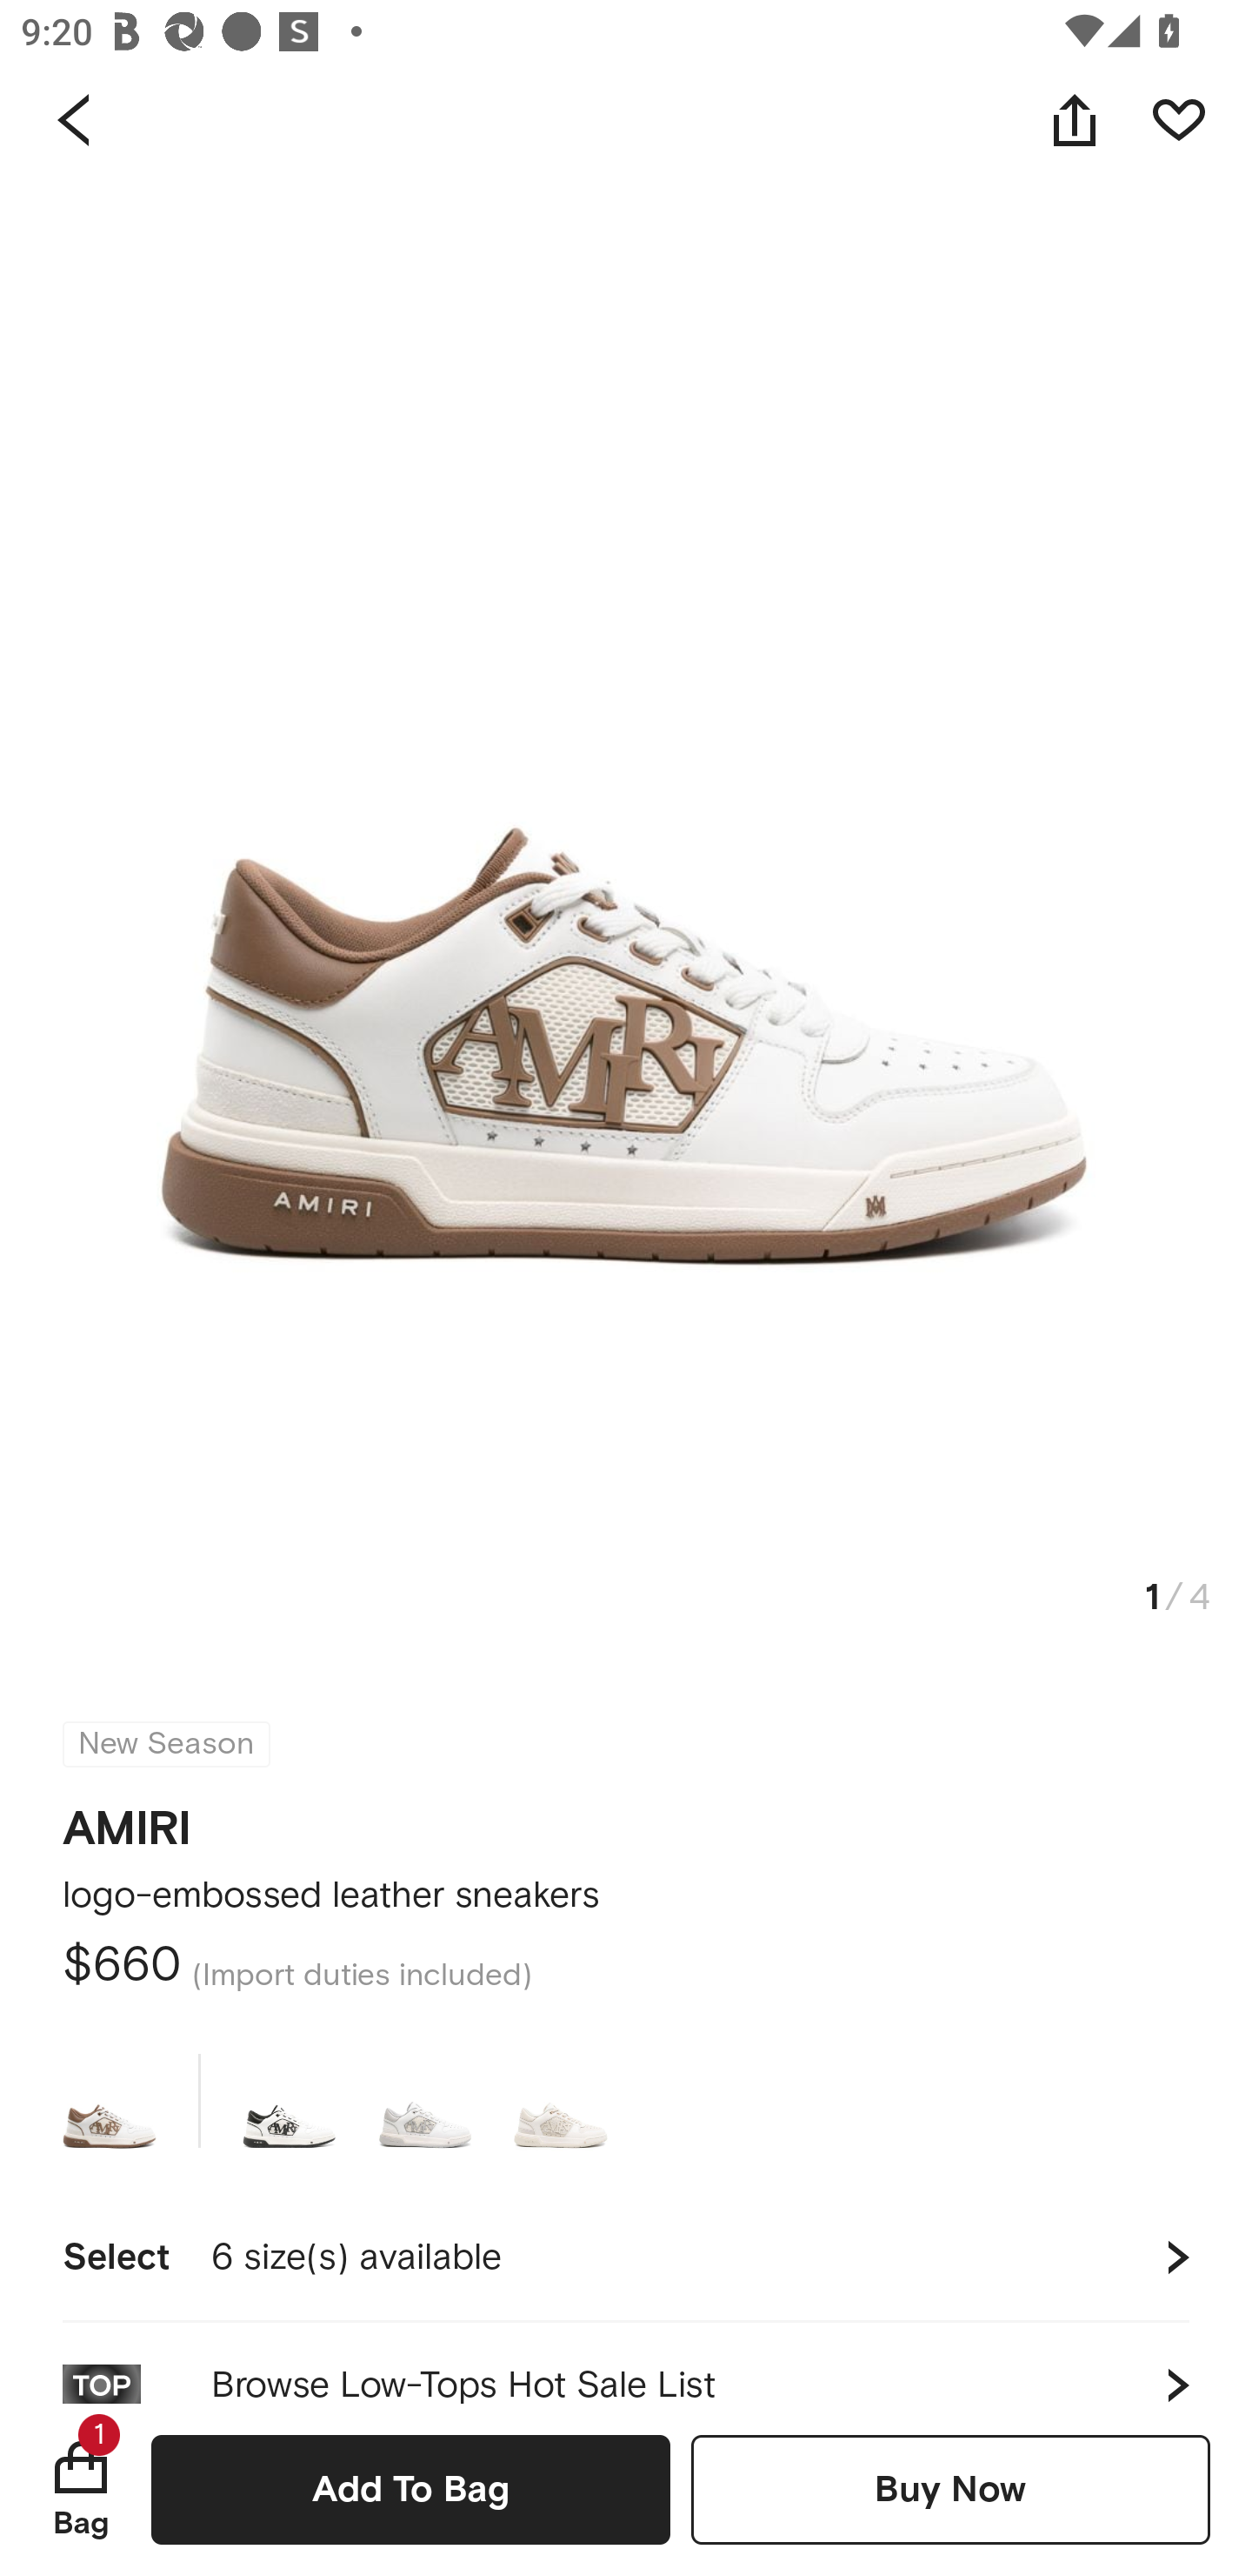 This screenshot has height=2576, width=1252. Describe the element at coordinates (81, 2489) in the screenshot. I see `Bag 1` at that location.